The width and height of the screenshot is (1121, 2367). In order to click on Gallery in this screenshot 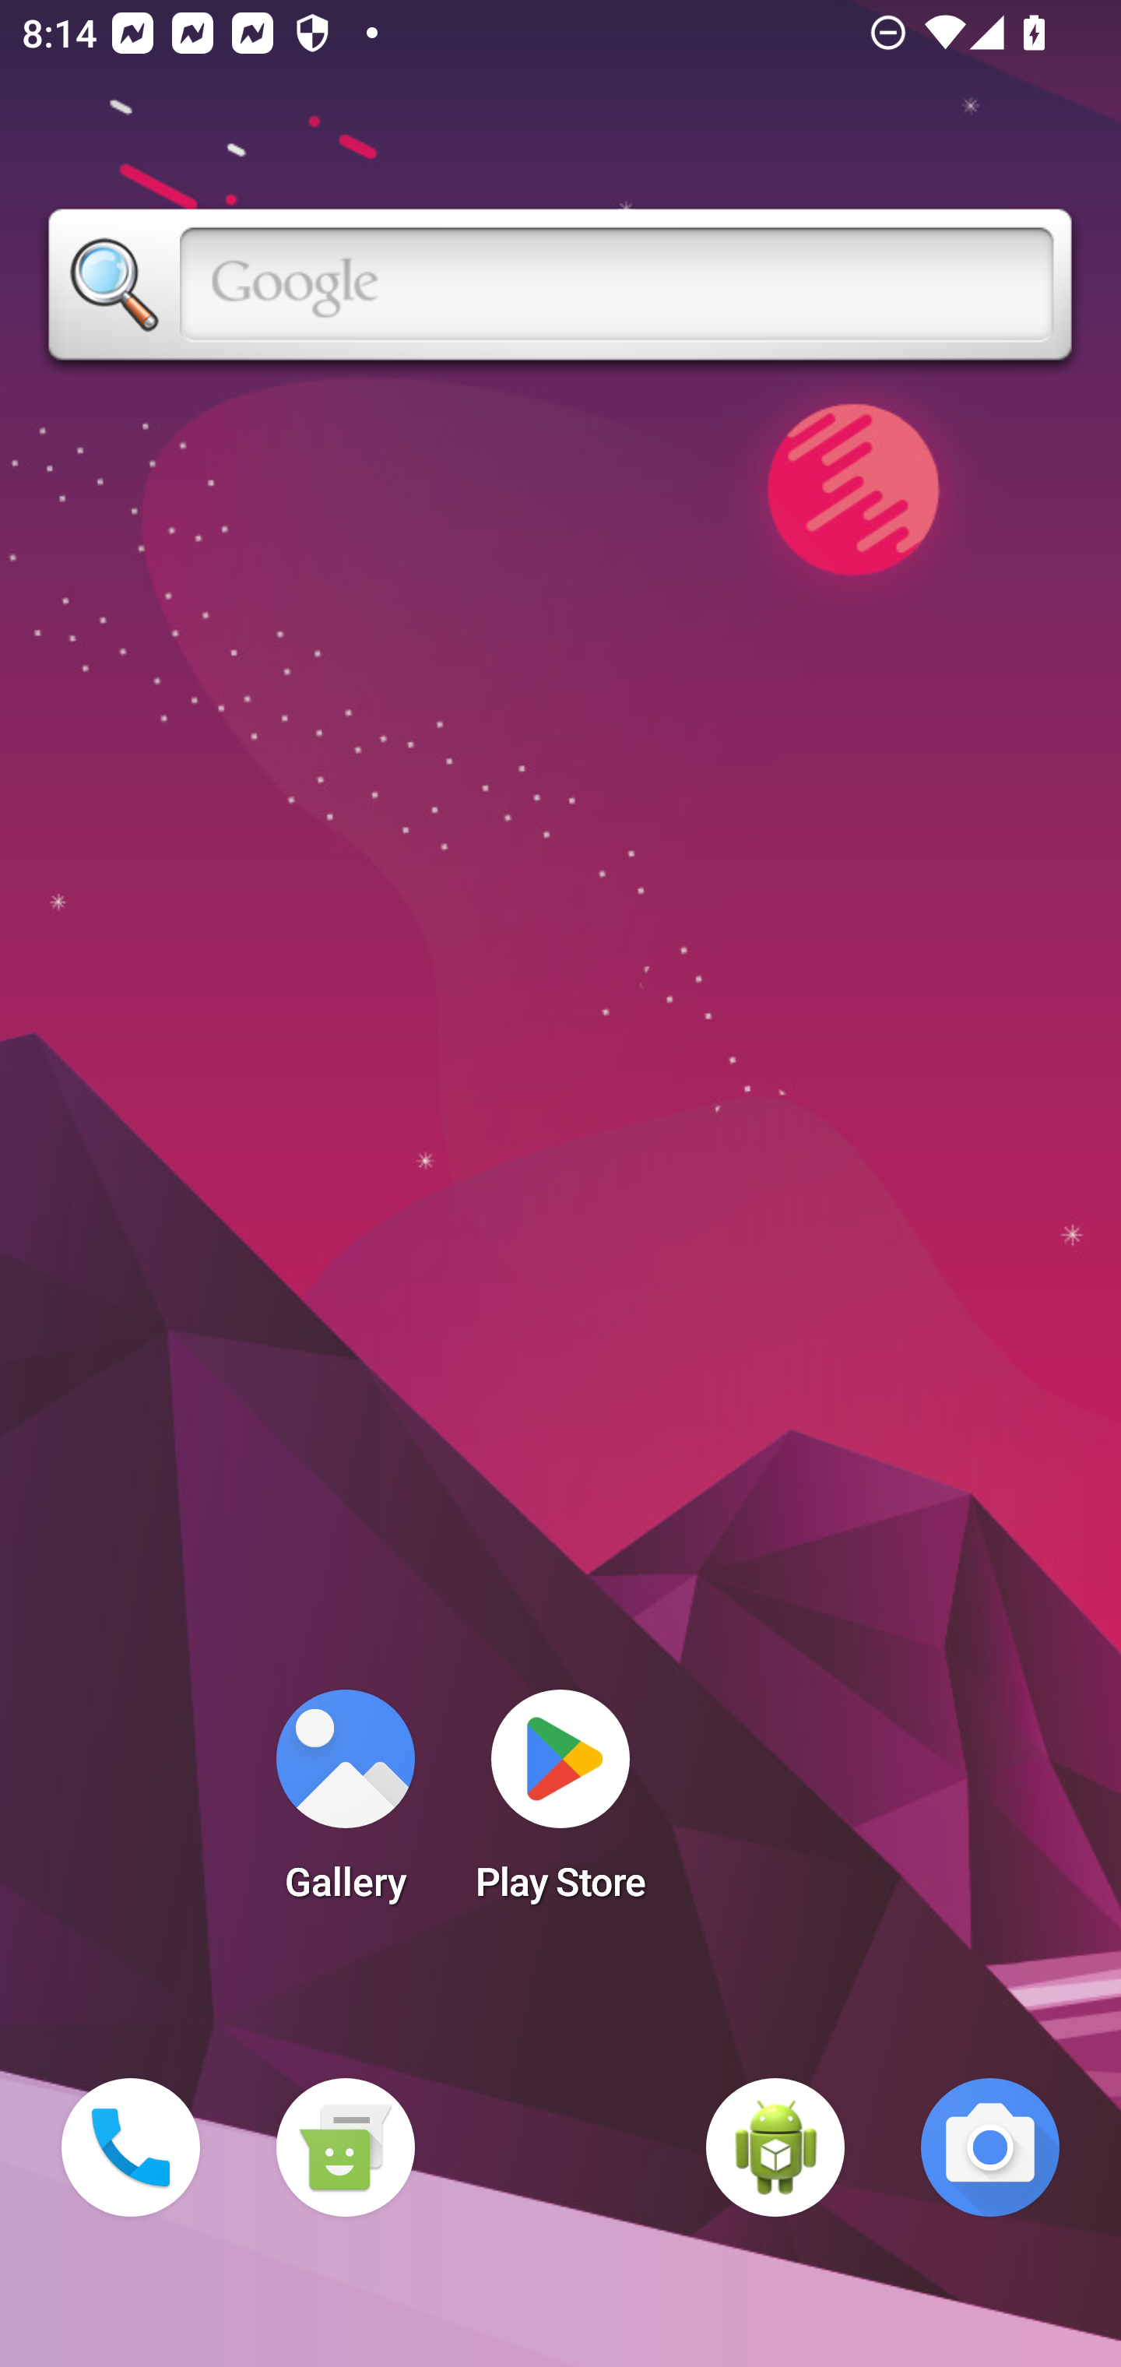, I will do `click(345, 1805)`.